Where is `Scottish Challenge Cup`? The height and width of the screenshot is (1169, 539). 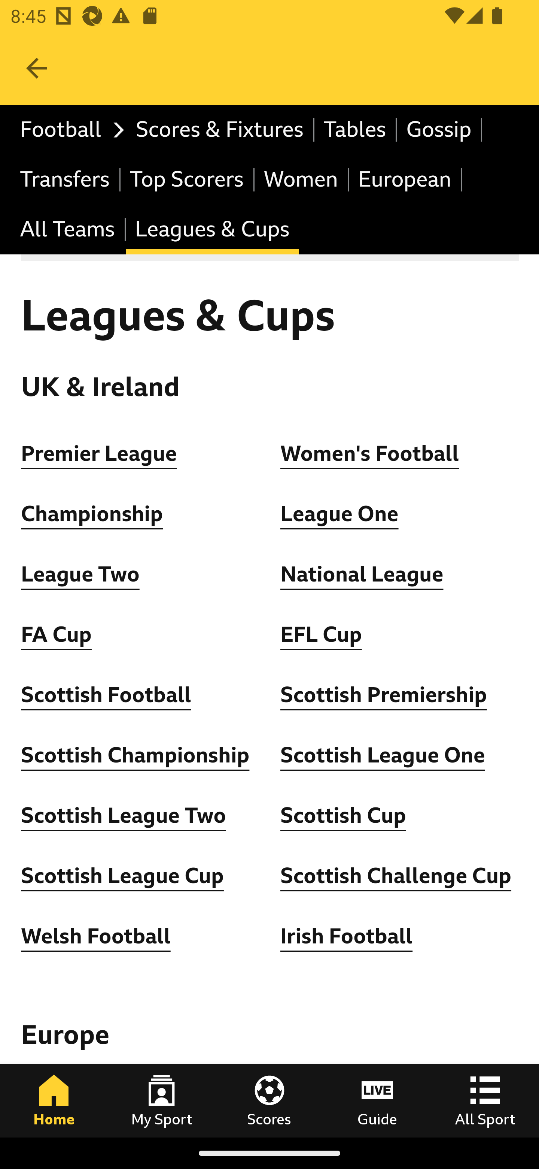
Scottish Challenge Cup is located at coordinates (396, 876).